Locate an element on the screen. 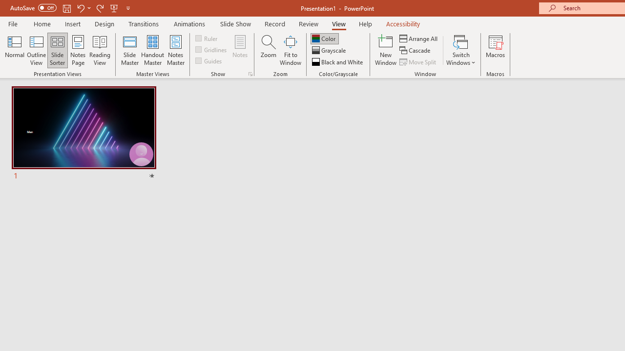  Notes Page is located at coordinates (78, 50).